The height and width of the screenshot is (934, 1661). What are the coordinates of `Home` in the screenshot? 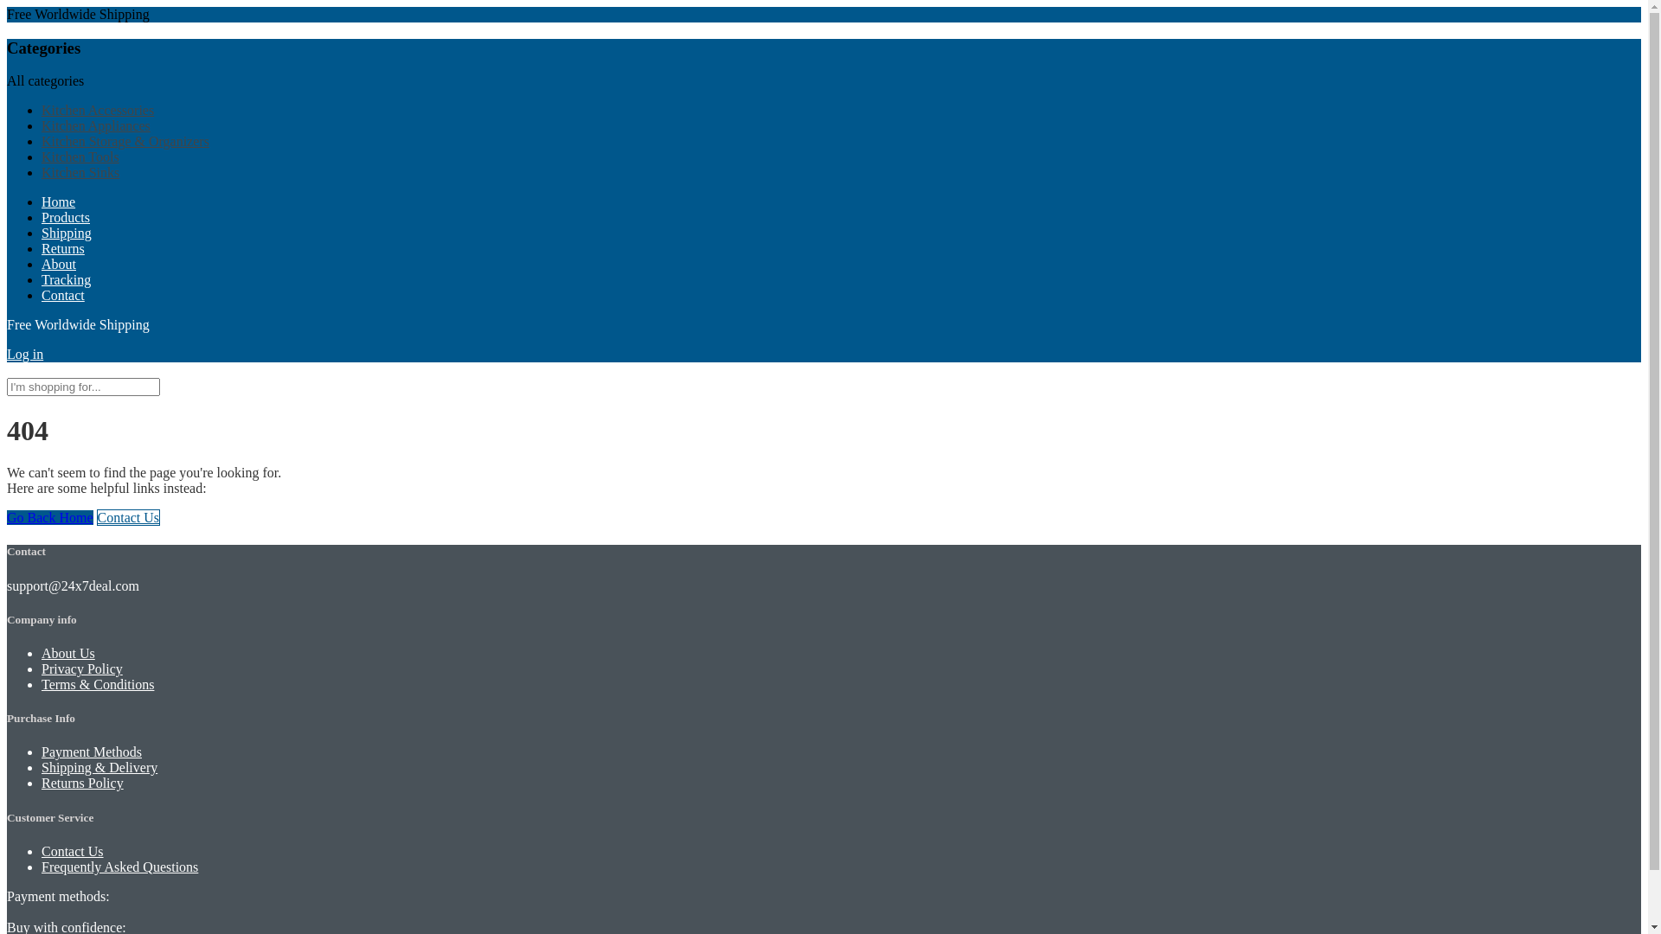 It's located at (59, 202).